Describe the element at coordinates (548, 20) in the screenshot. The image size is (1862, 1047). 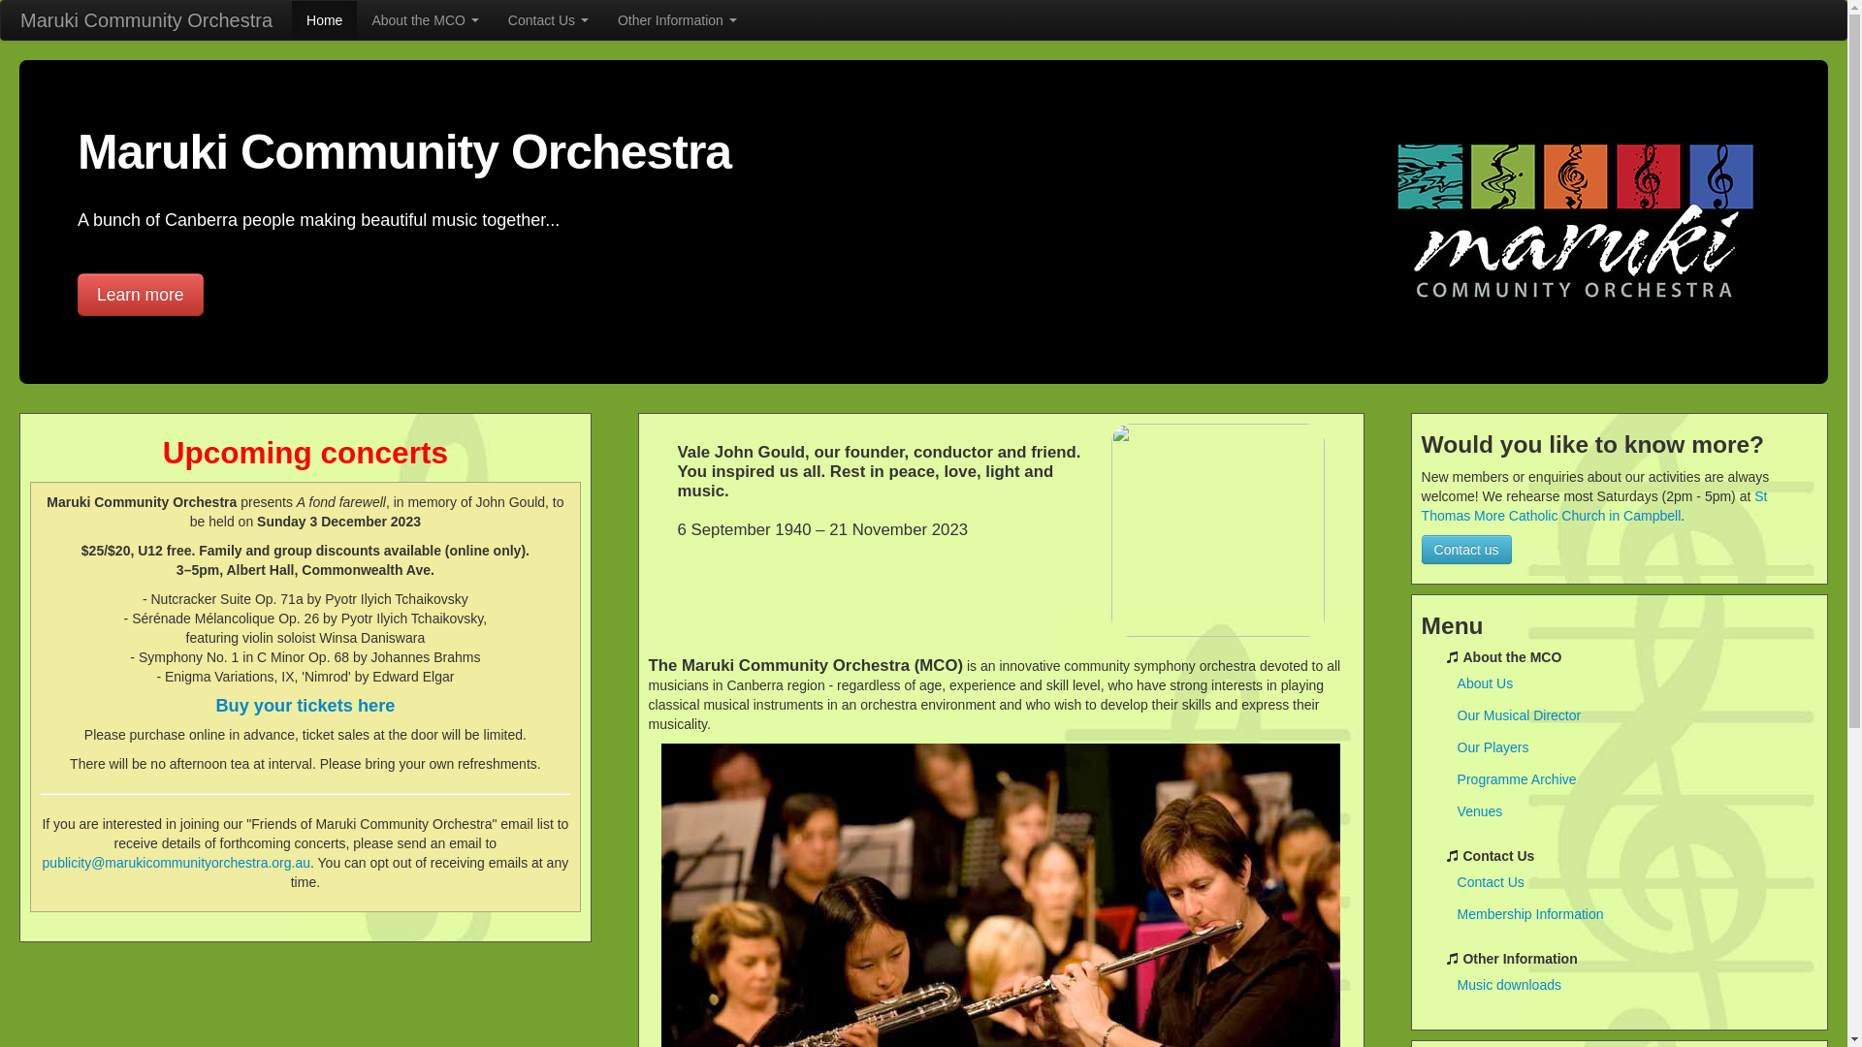
I see `Contact Us` at that location.